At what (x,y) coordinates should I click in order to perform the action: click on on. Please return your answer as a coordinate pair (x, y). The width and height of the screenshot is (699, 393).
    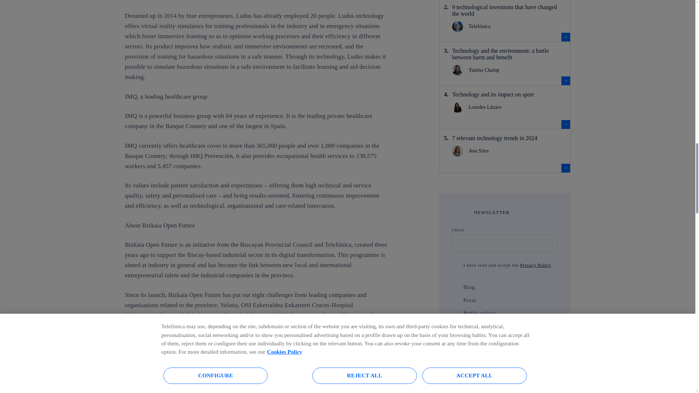
    Looking at the image, I should click on (455, 265).